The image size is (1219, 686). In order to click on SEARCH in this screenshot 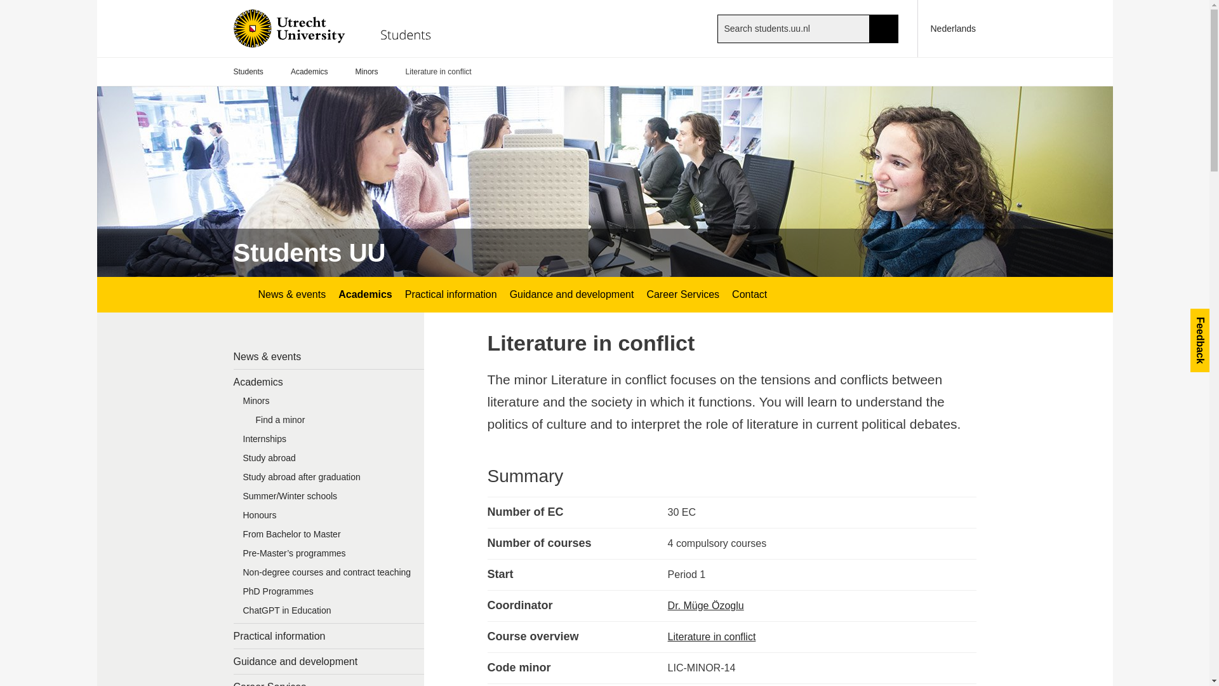, I will do `click(884, 28)`.